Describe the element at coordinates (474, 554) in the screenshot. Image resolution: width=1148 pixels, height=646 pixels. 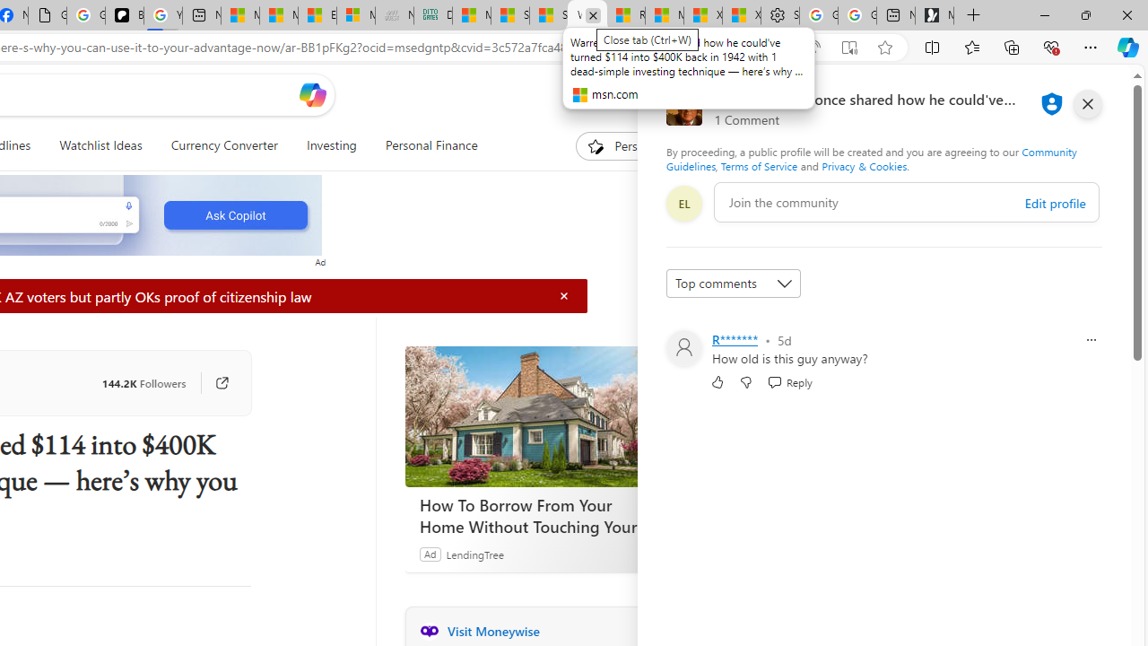
I see `LendingTree` at that location.